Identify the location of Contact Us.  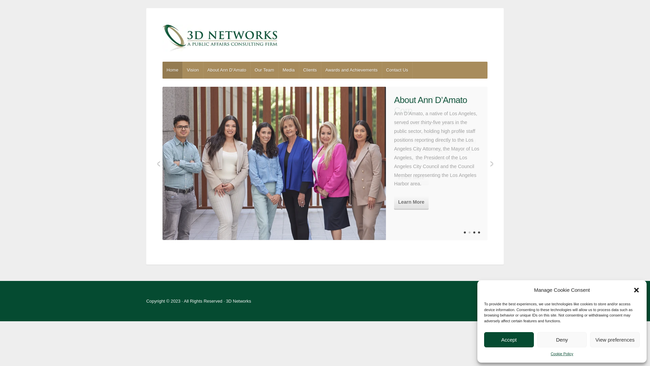
(397, 70).